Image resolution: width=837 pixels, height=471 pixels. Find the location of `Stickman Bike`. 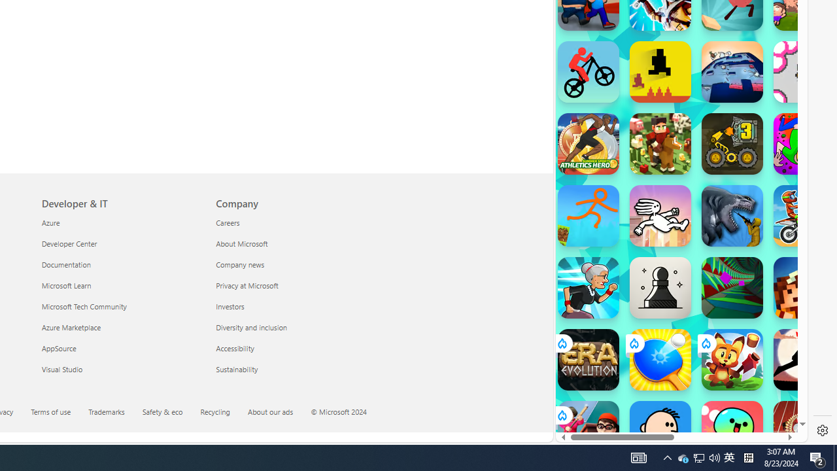

Stickman Bike is located at coordinates (589, 72).